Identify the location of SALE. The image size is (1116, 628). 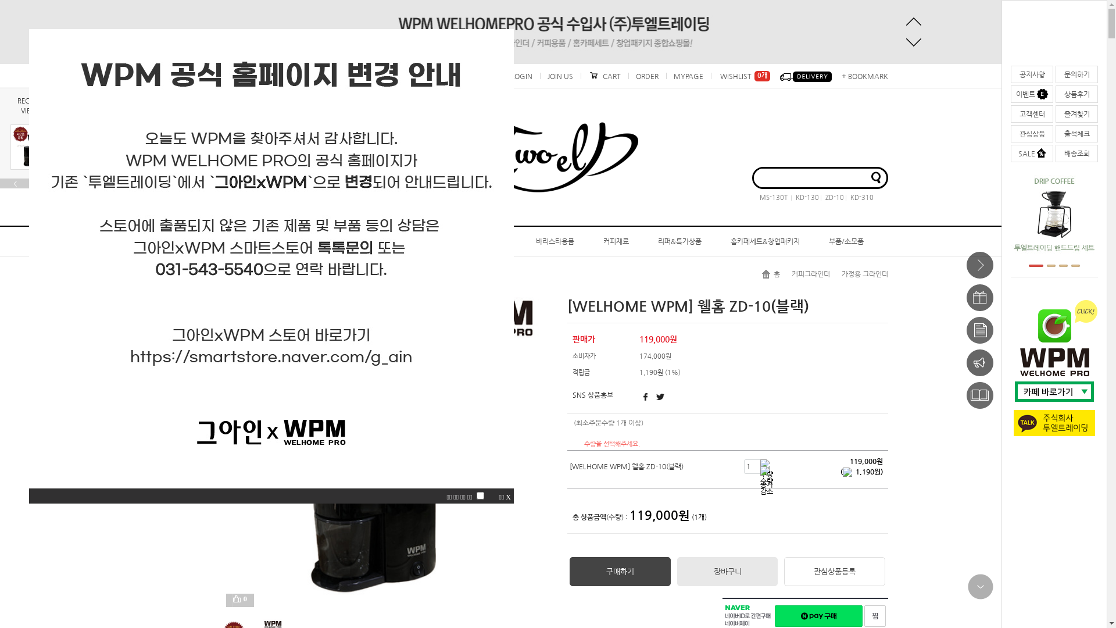
(1032, 154).